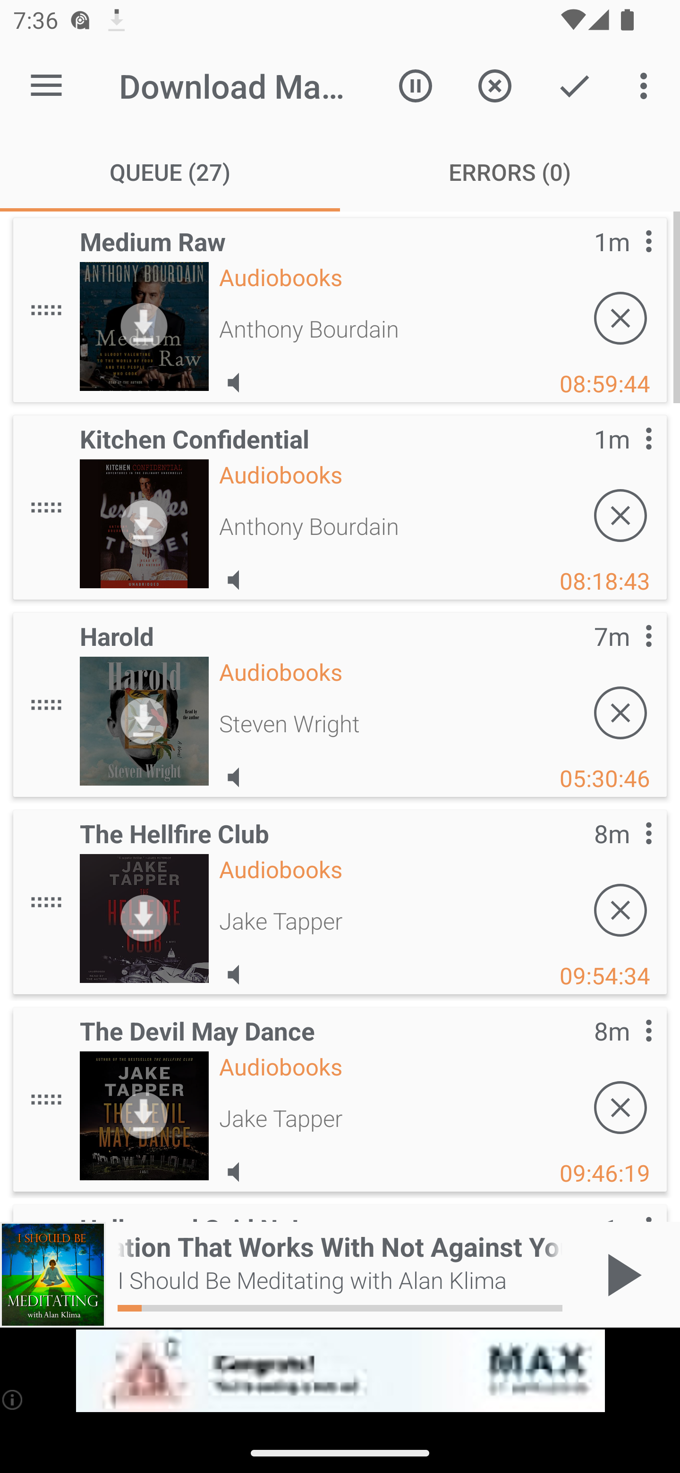 Image resolution: width=680 pixels, height=1473 pixels. Describe the element at coordinates (144, 1116) in the screenshot. I see `The Devil May Dance` at that location.